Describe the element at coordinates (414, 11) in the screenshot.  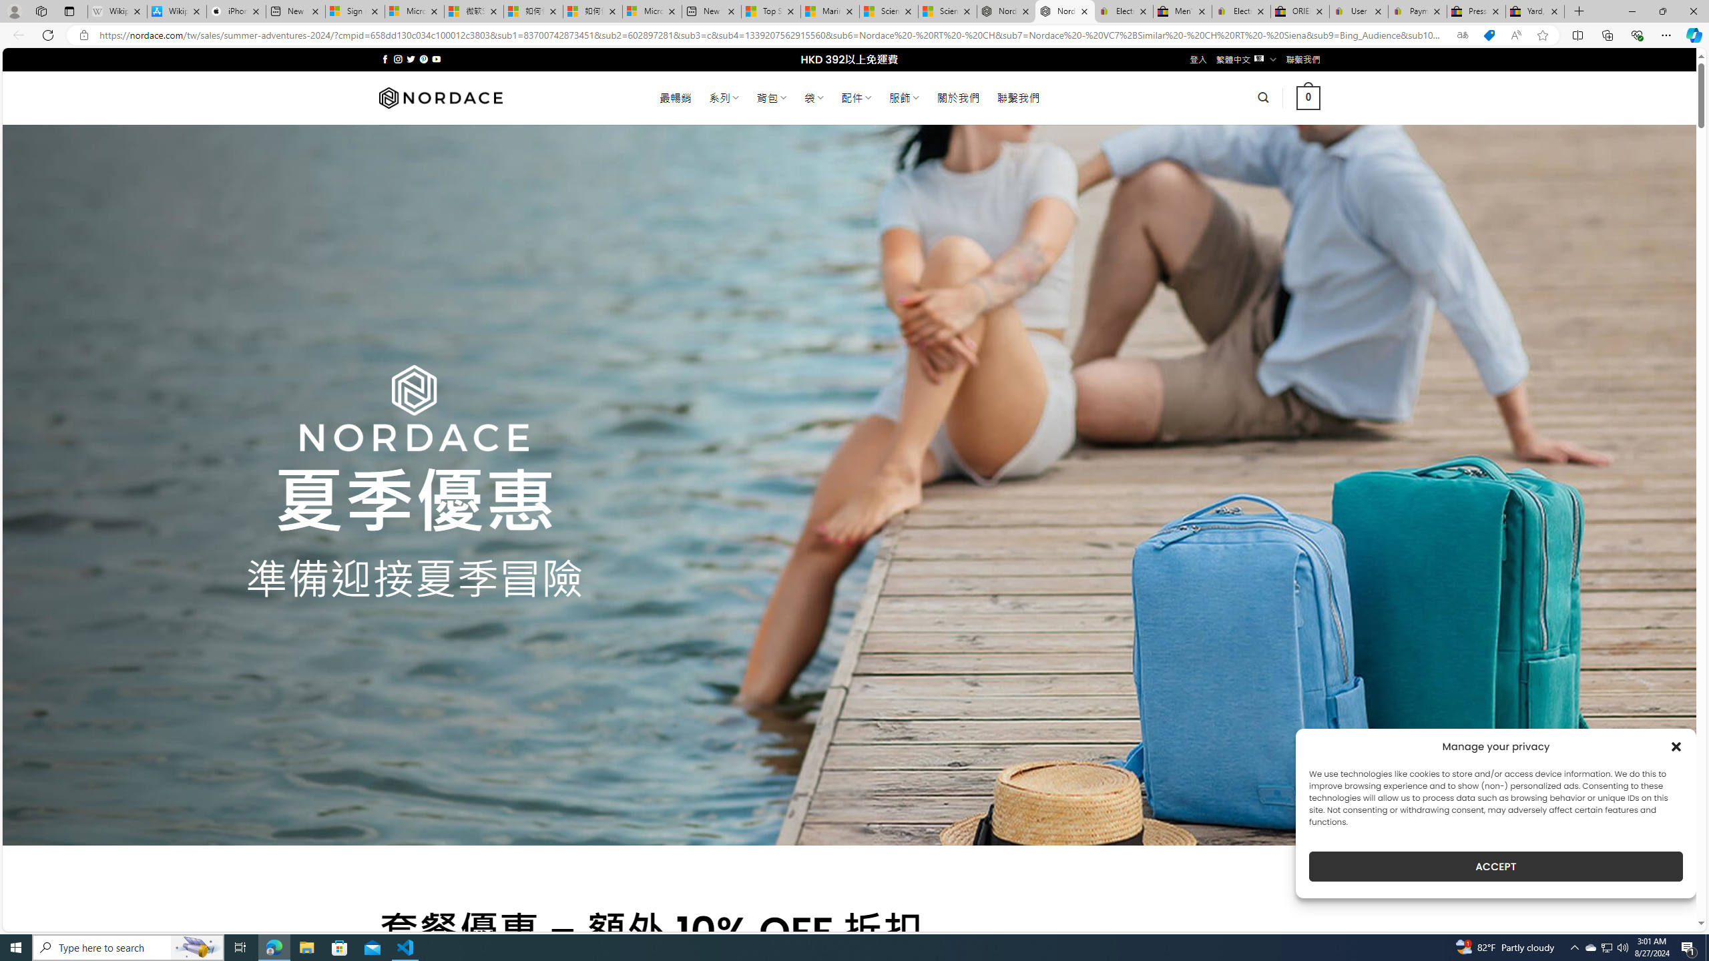
I see `Microsoft Services Agreement` at that location.